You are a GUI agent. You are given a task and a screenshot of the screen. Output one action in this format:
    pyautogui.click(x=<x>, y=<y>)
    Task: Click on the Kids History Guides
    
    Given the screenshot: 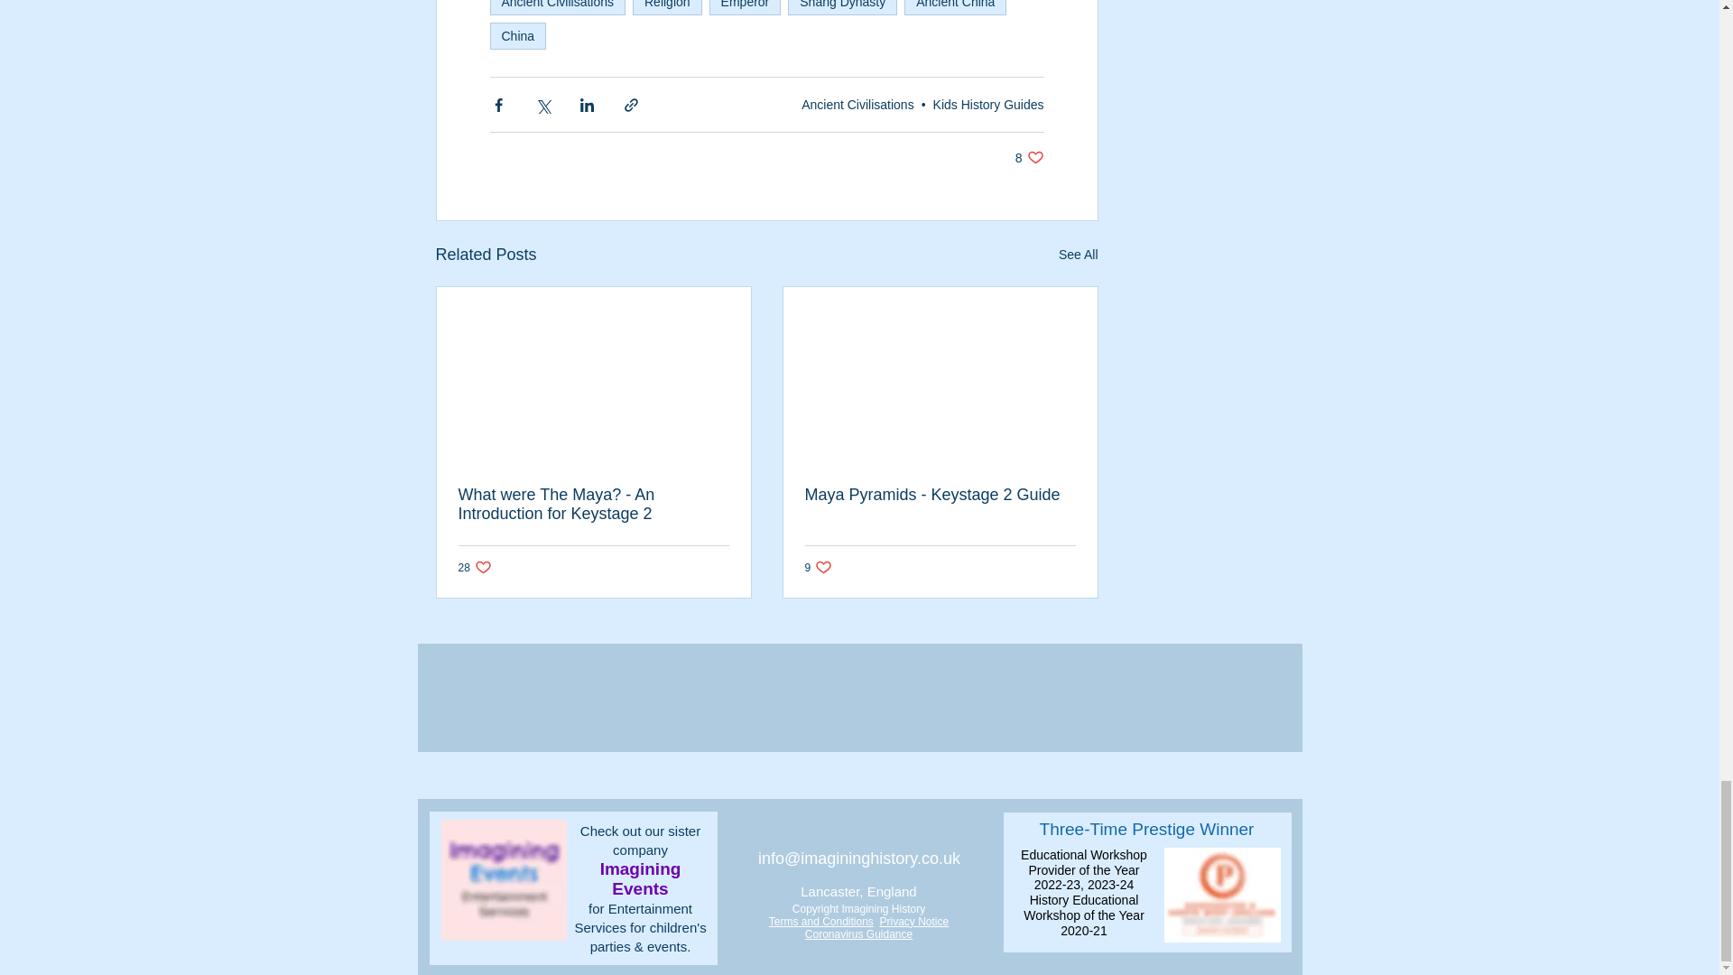 What is the action you would take?
    pyautogui.click(x=989, y=103)
    